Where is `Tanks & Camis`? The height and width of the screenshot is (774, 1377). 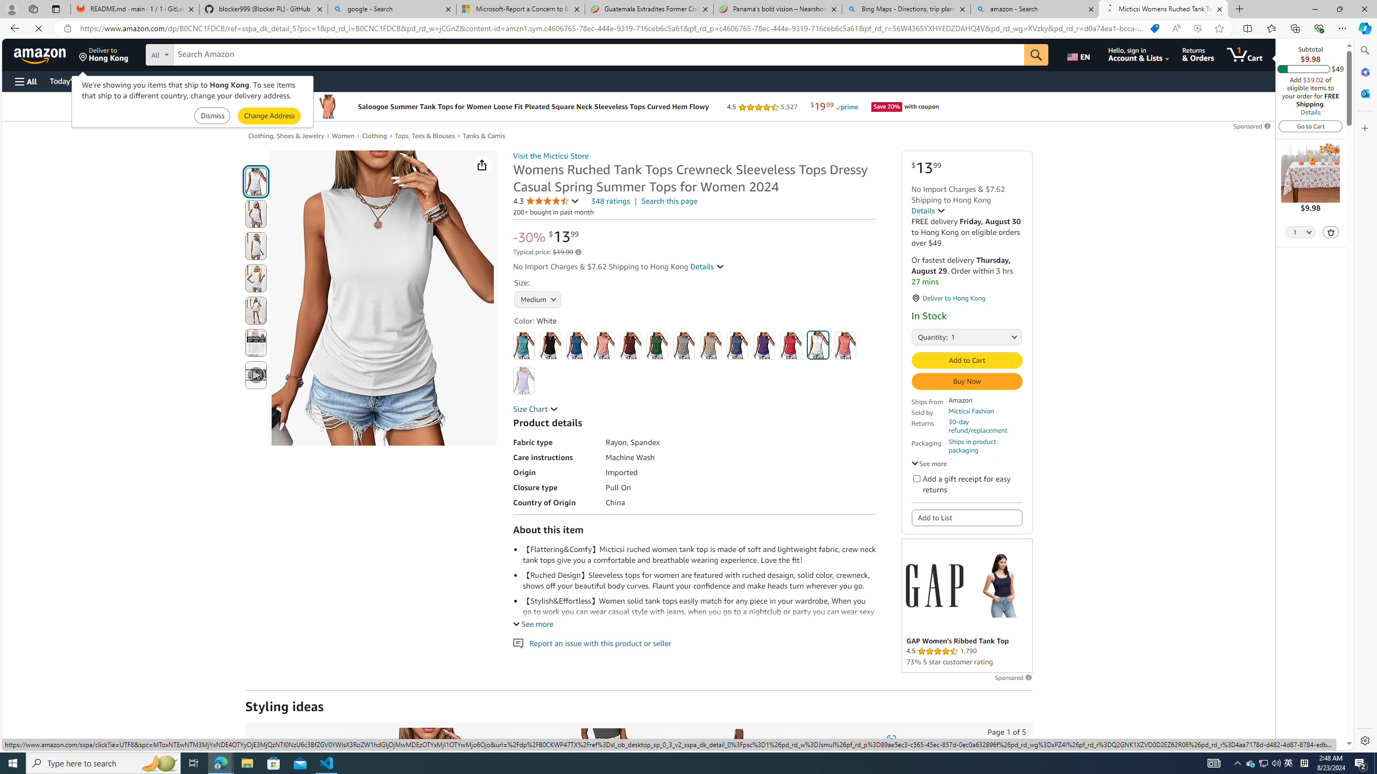 Tanks & Camis is located at coordinates (488, 136).